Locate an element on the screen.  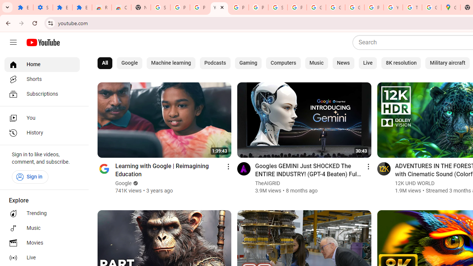
Google Maps is located at coordinates (451, 7).